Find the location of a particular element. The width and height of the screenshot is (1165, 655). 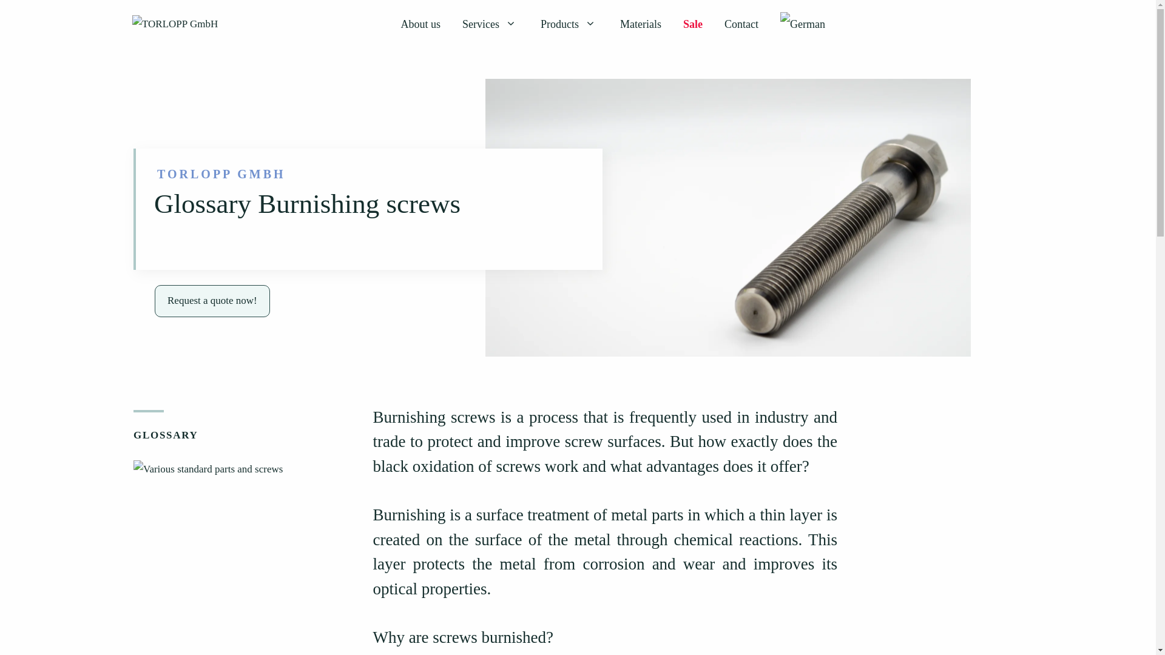

various-standard-parts-and-screws is located at coordinates (208, 469).